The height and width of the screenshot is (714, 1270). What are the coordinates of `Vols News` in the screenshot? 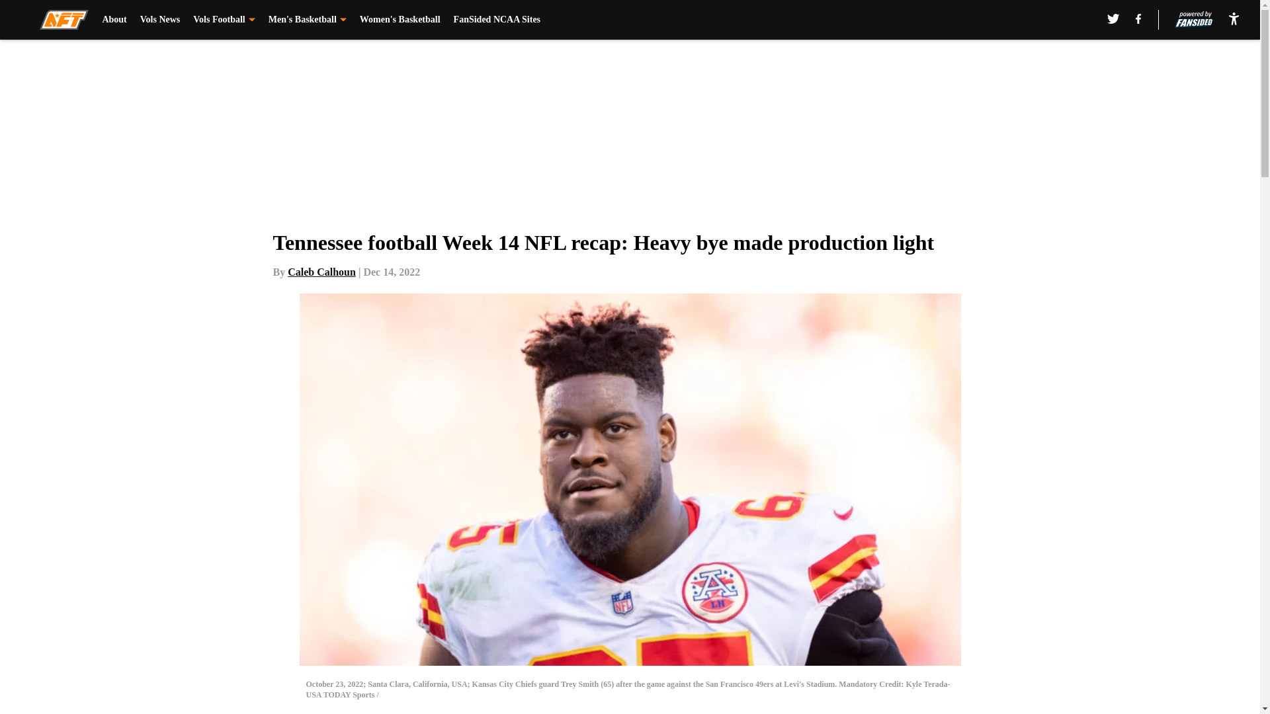 It's located at (160, 20).